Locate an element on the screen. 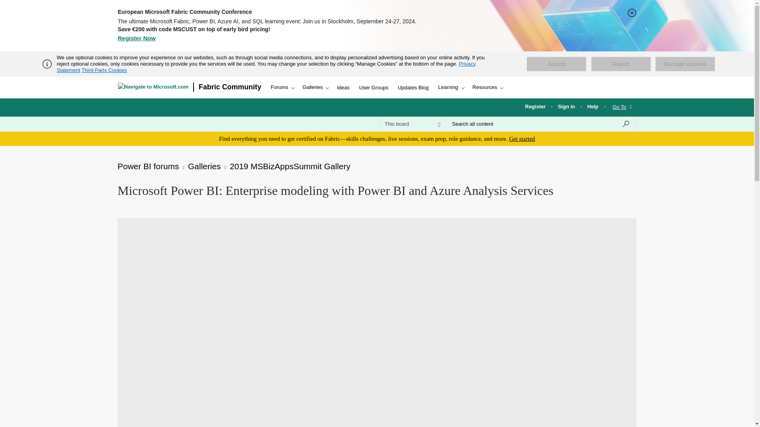 The image size is (760, 427). Learning is located at coordinates (450, 88).